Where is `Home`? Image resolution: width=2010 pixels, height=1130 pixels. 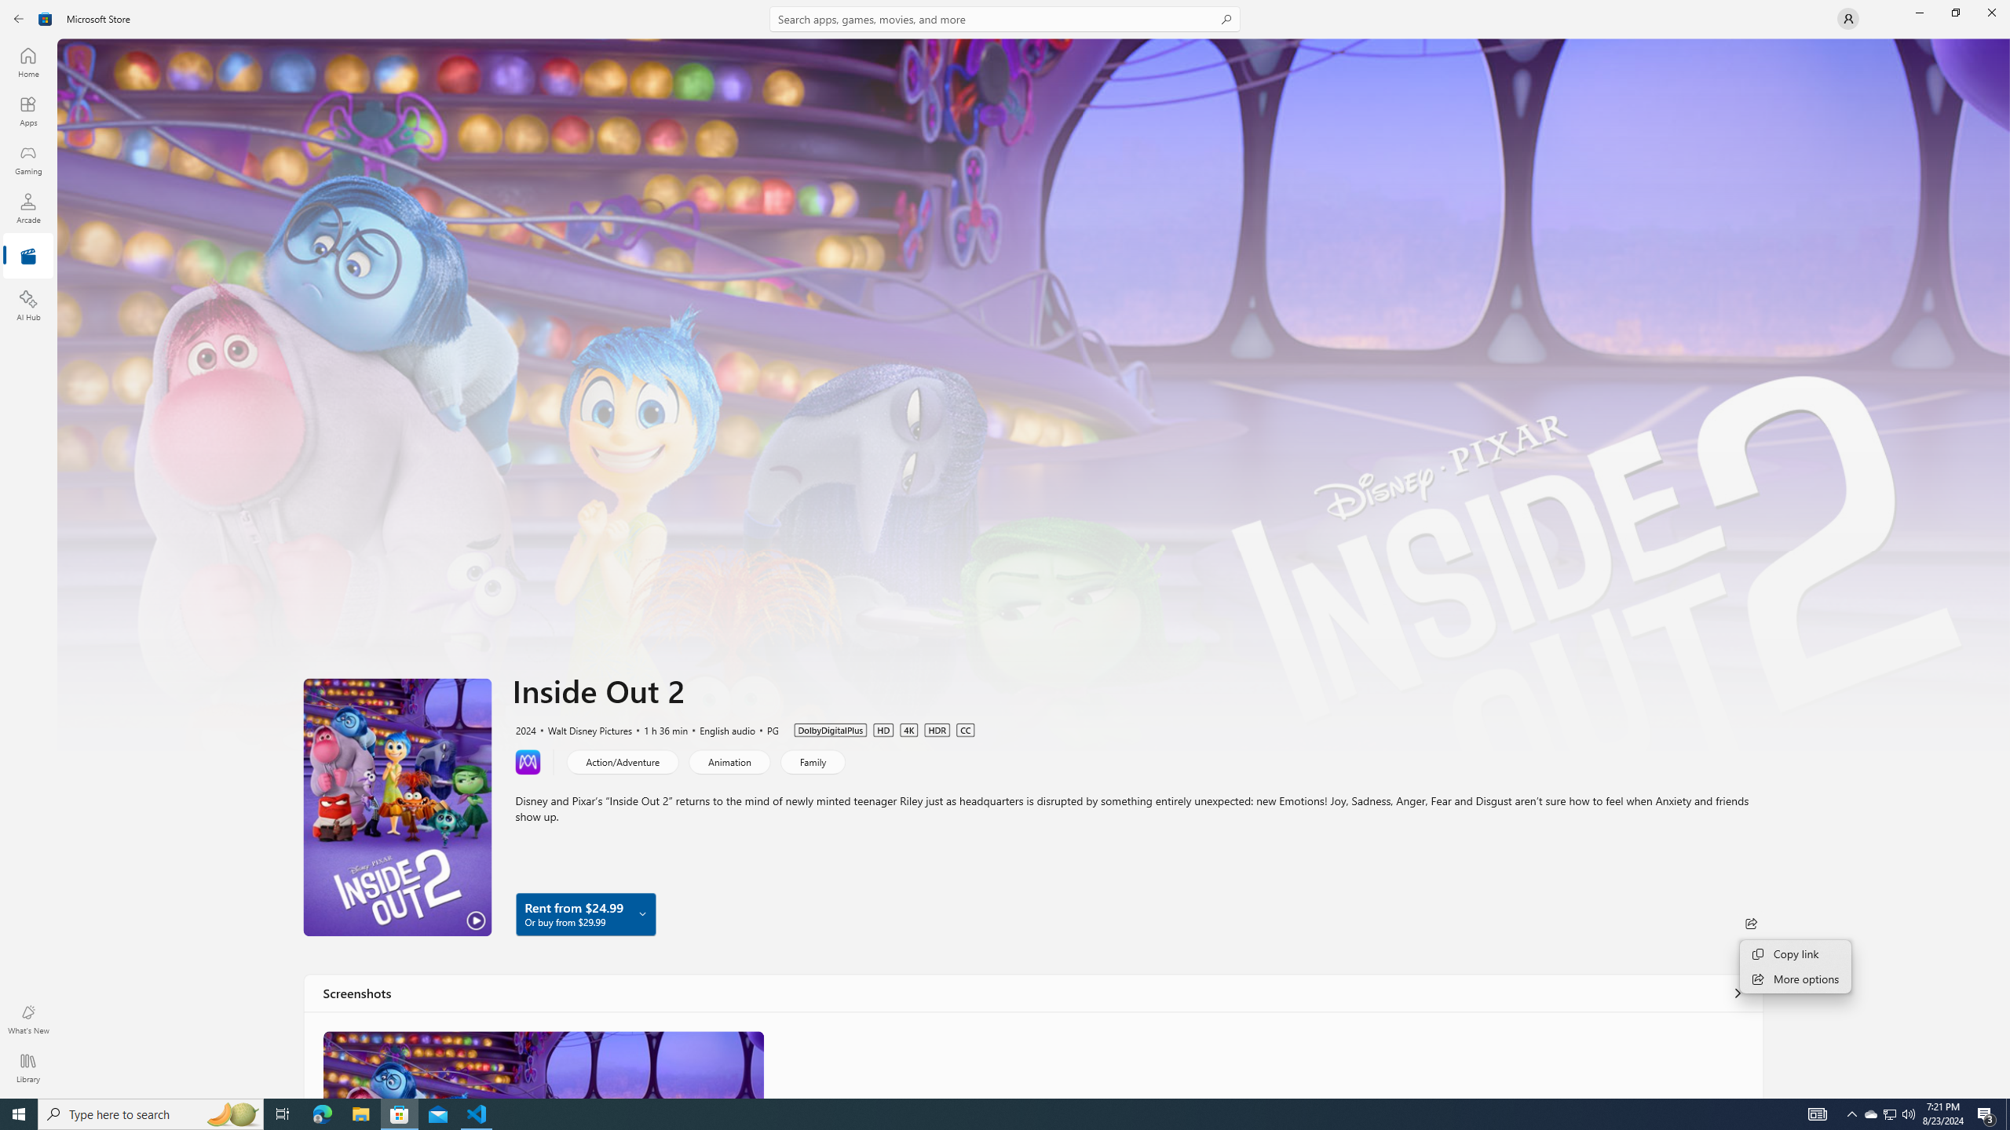 Home is located at coordinates (28, 62).